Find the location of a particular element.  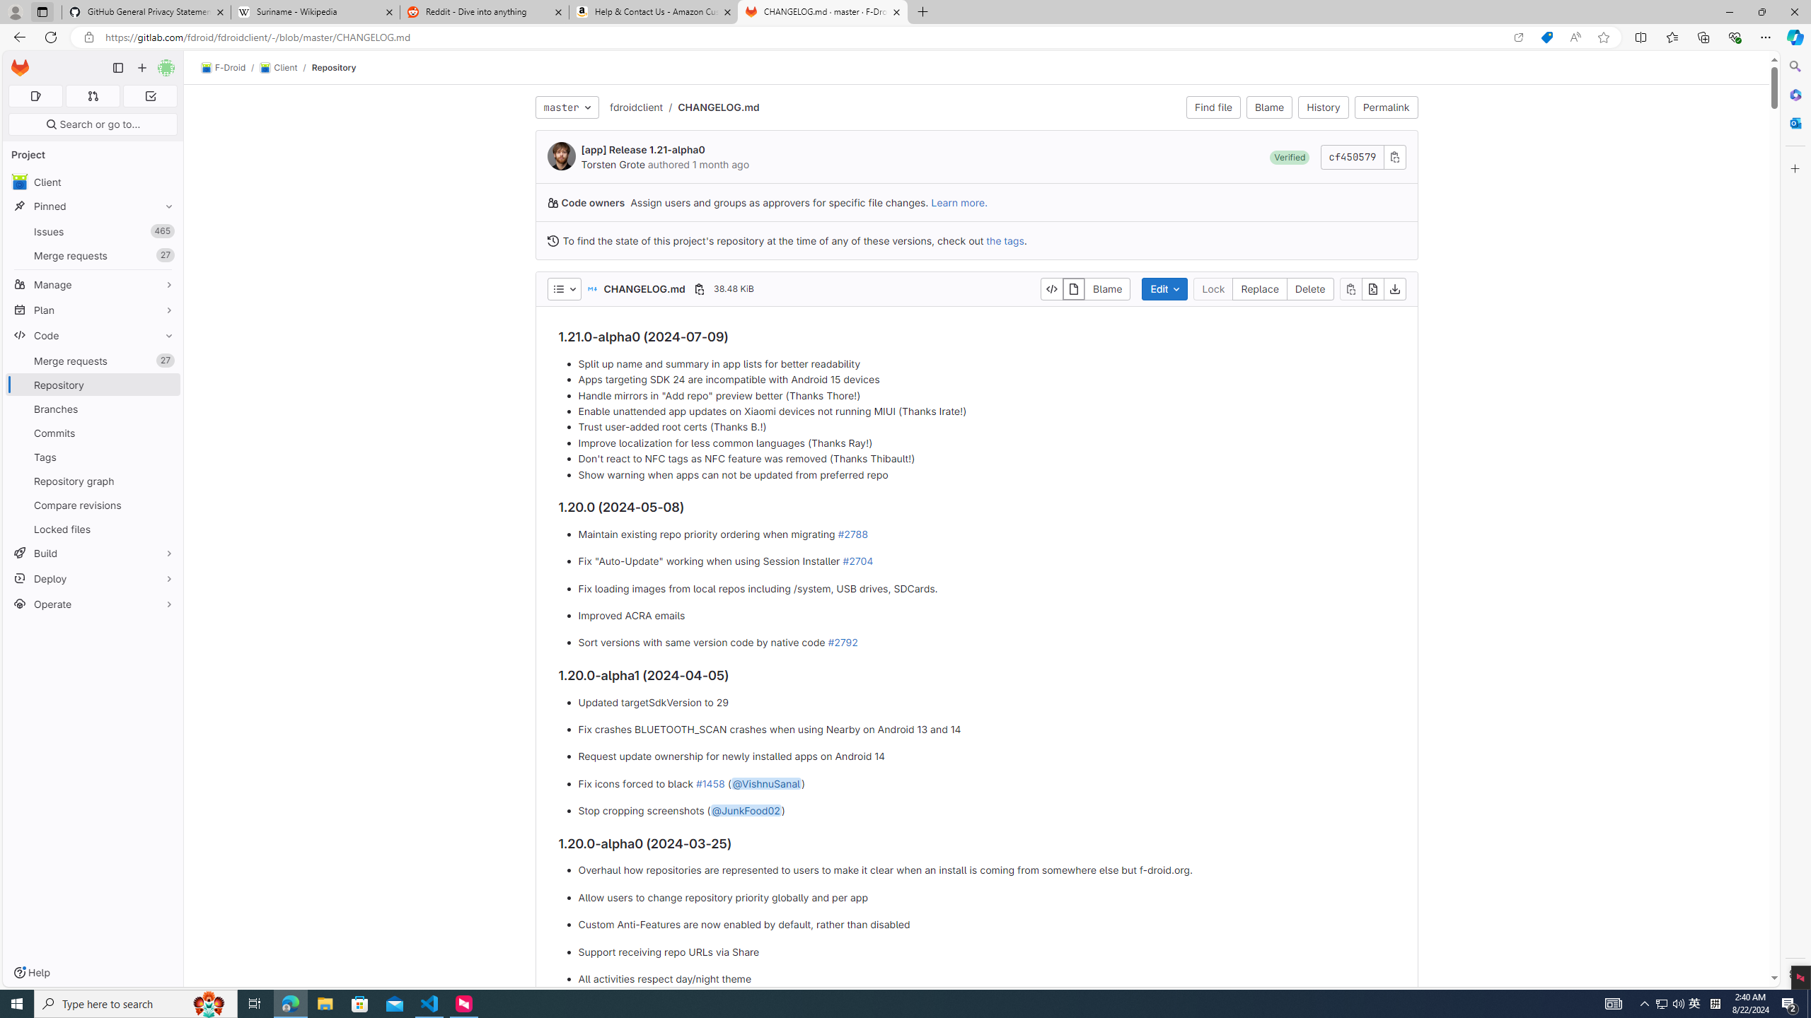

CHANGELOG.md is located at coordinates (719, 106).